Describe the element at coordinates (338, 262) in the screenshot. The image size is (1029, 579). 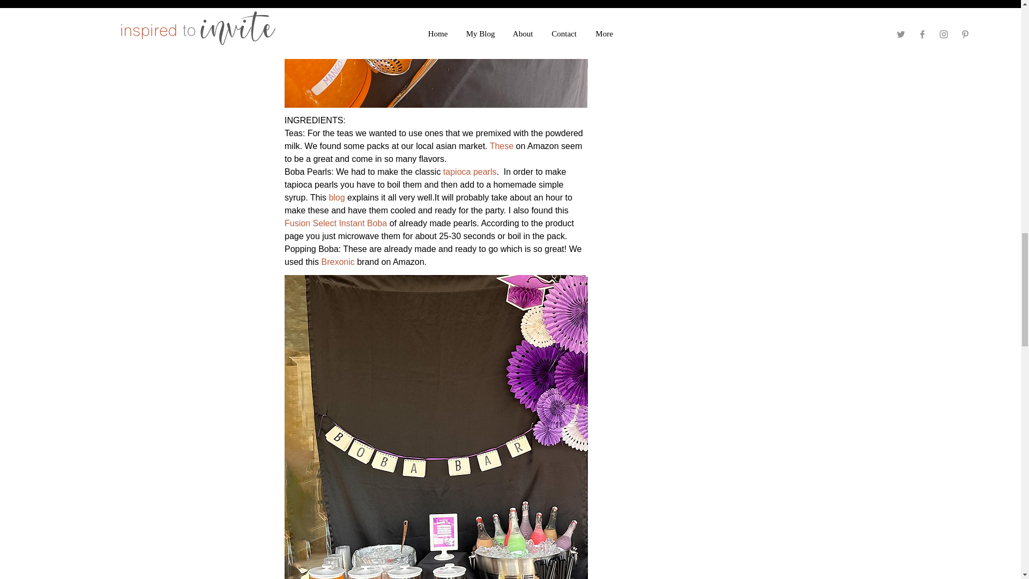
I see `Brexonic` at that location.